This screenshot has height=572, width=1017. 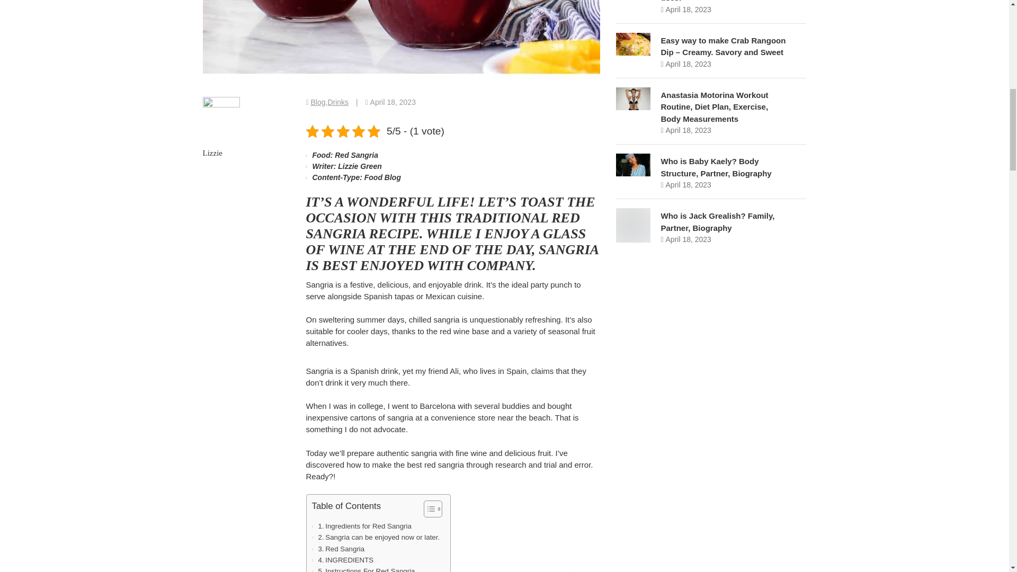 What do you see at coordinates (212, 153) in the screenshot?
I see `Lizzie` at bounding box center [212, 153].